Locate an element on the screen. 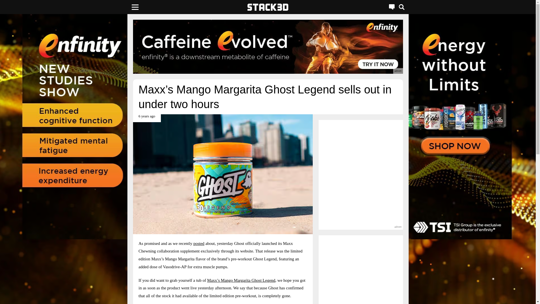 This screenshot has height=304, width=540. posted is located at coordinates (199, 243).